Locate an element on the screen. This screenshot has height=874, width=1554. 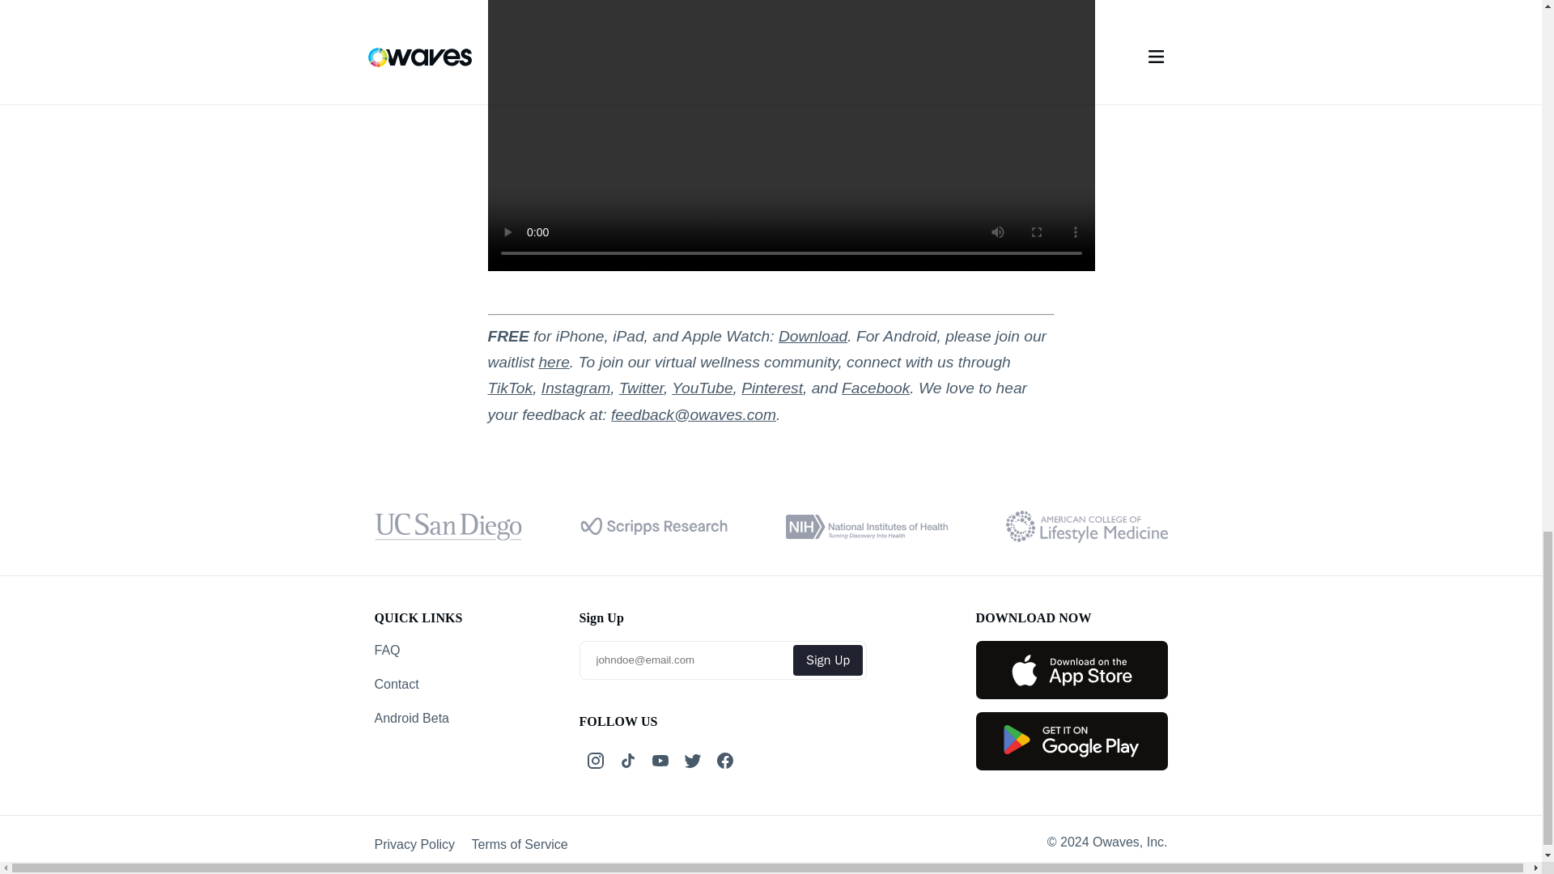
FAQ is located at coordinates (414, 651).